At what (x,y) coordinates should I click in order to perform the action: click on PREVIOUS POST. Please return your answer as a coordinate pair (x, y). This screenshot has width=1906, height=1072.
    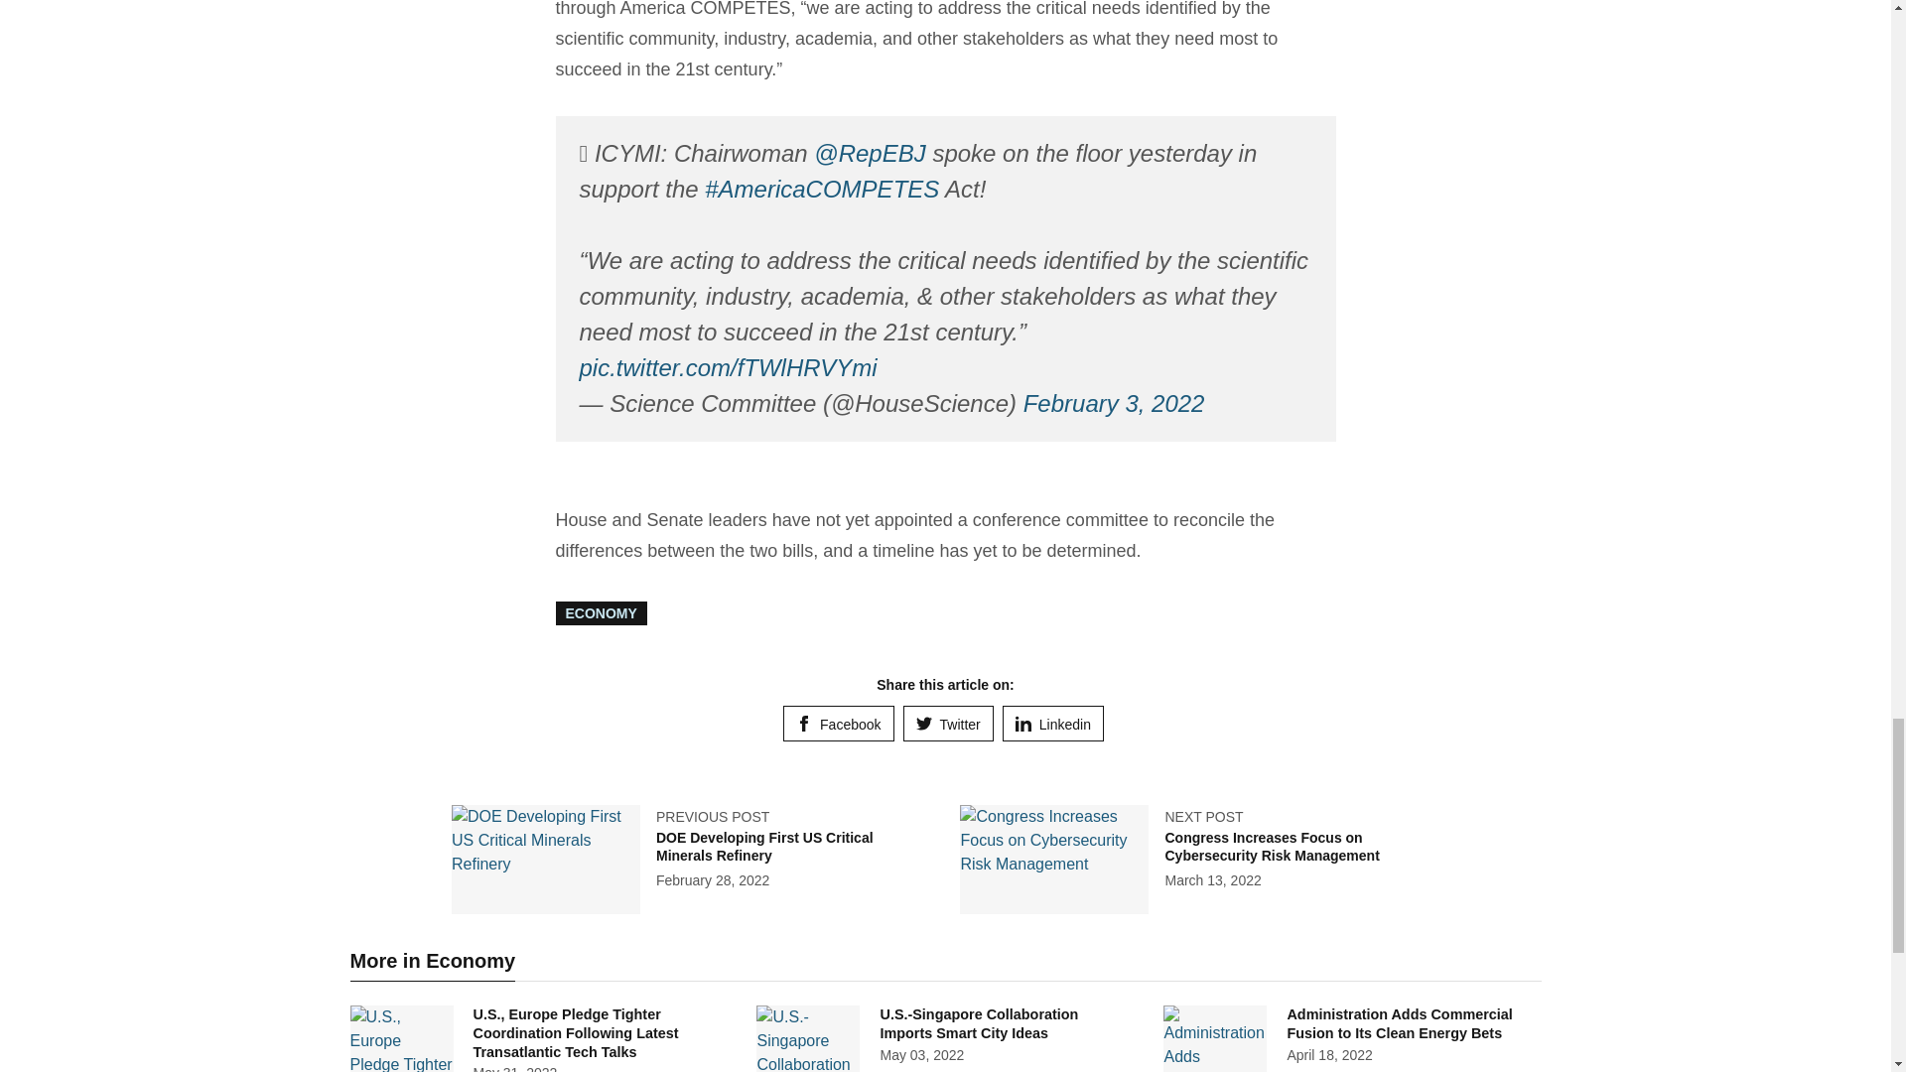
    Looking at the image, I should click on (713, 816).